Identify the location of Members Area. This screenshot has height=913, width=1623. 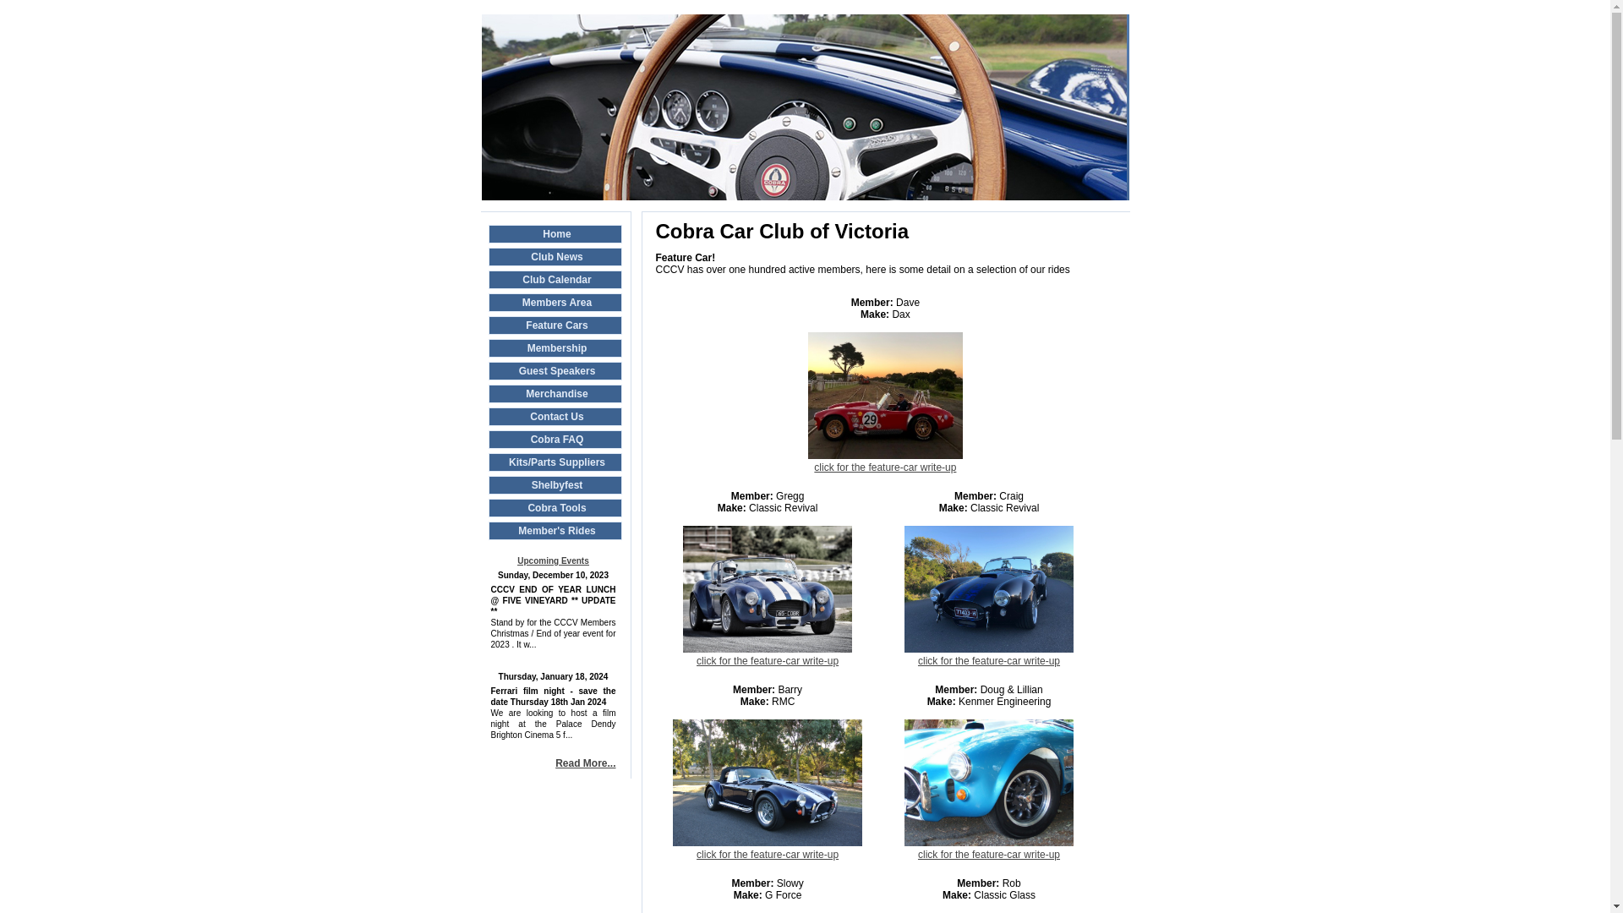
(555, 303).